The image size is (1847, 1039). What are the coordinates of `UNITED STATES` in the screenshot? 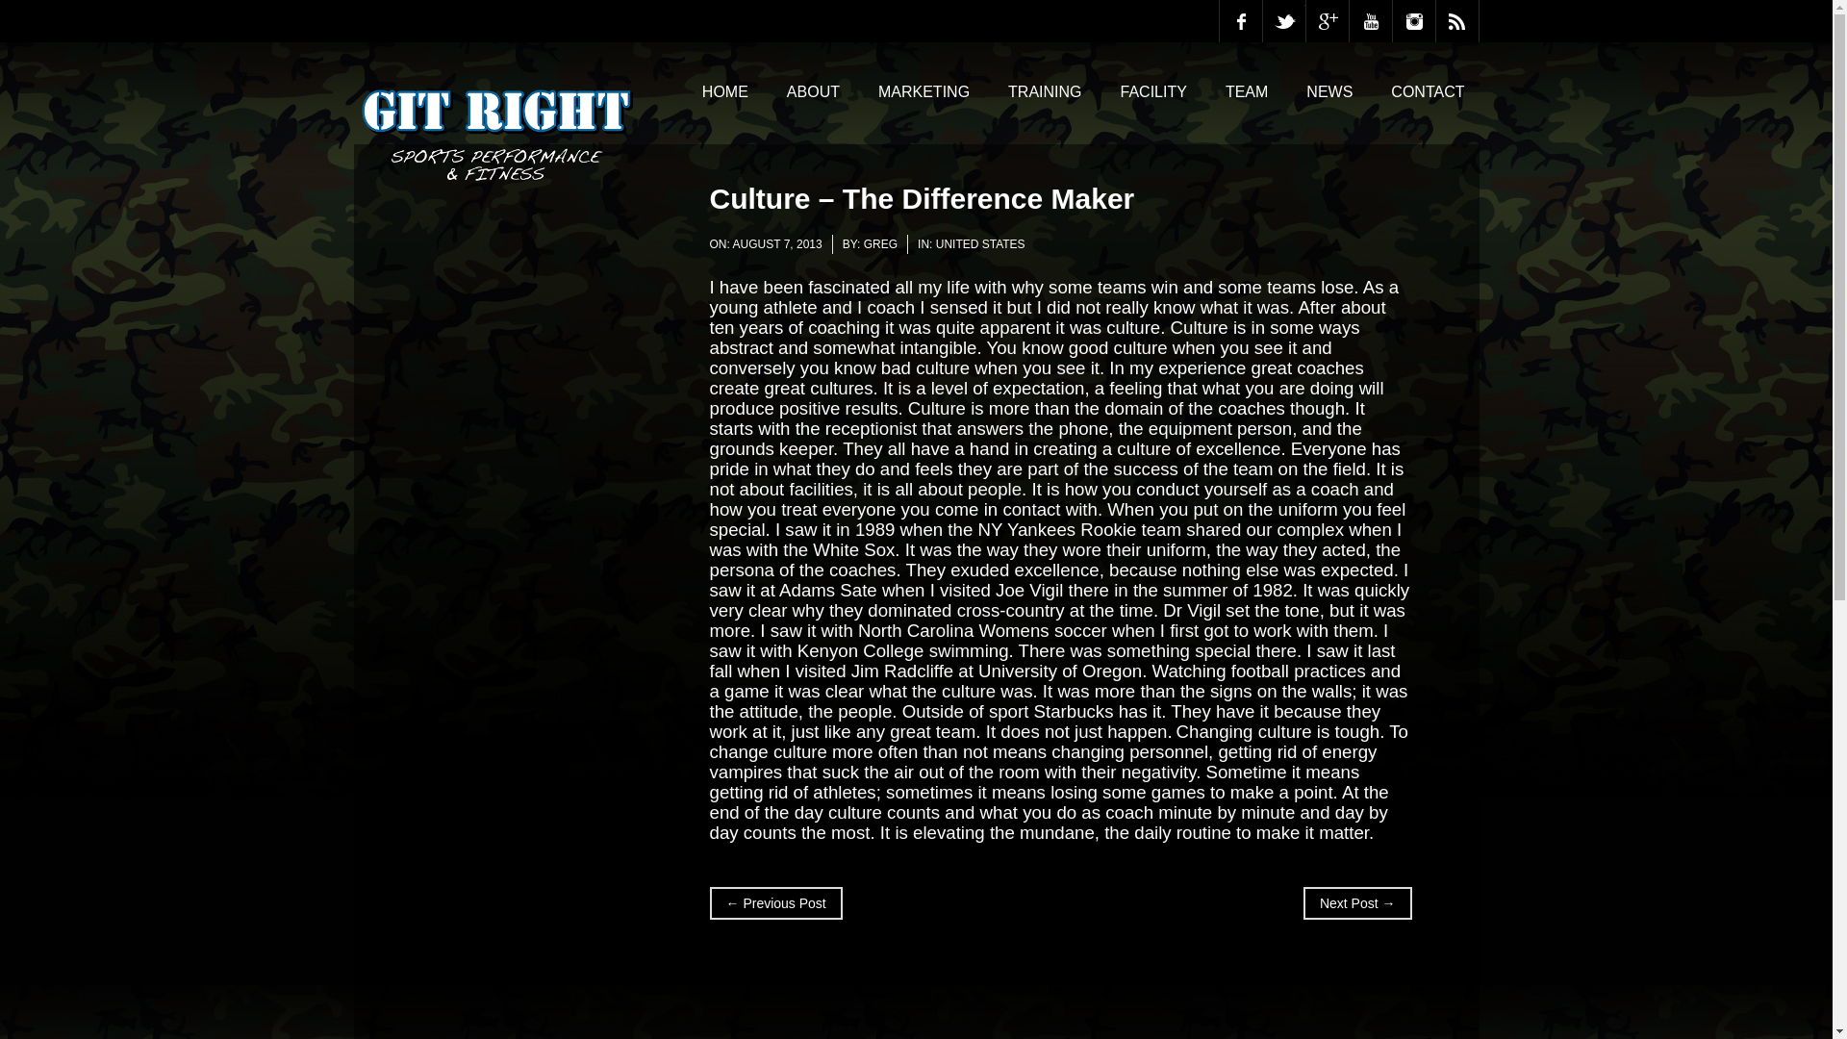 It's located at (980, 244).